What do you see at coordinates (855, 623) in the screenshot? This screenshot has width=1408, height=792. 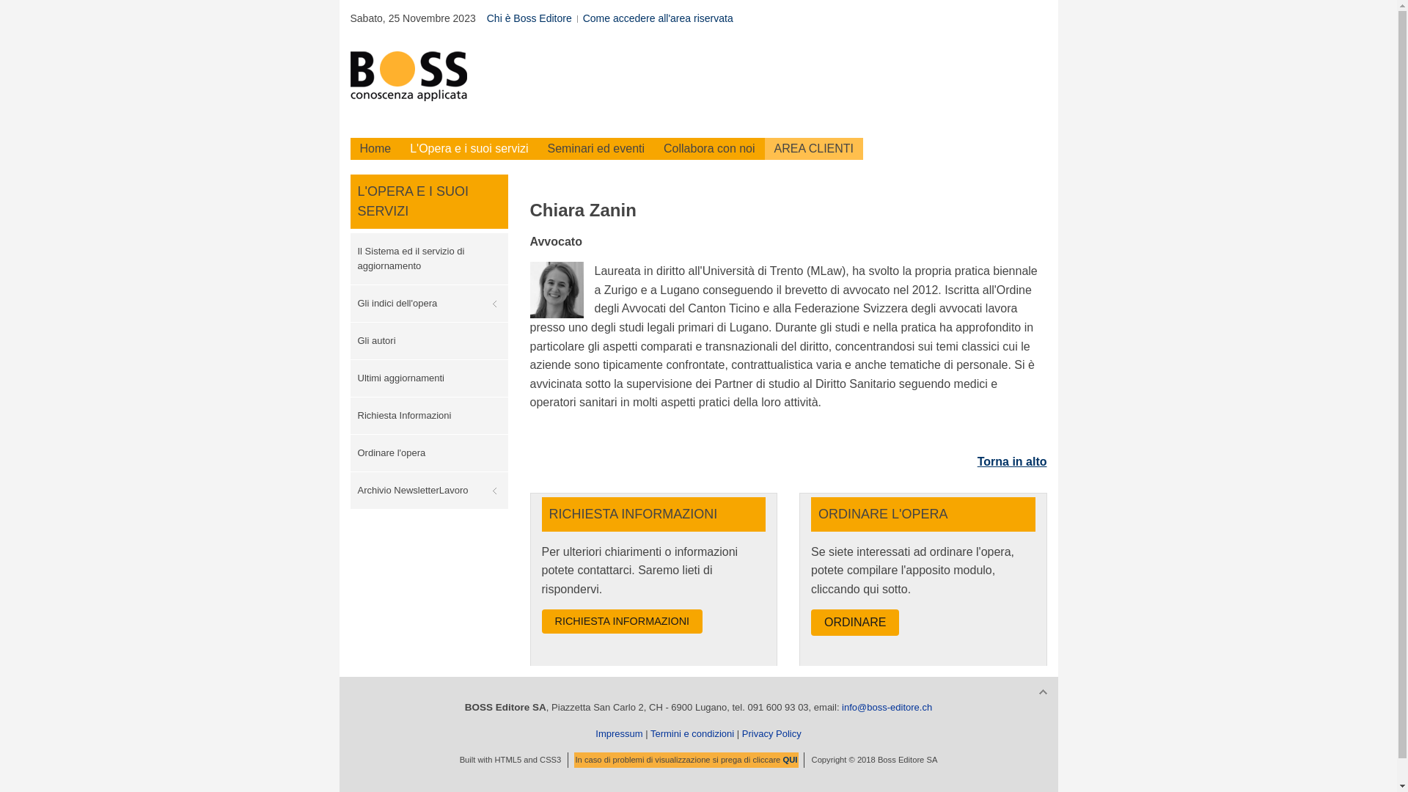 I see `ORDINARE` at bounding box center [855, 623].